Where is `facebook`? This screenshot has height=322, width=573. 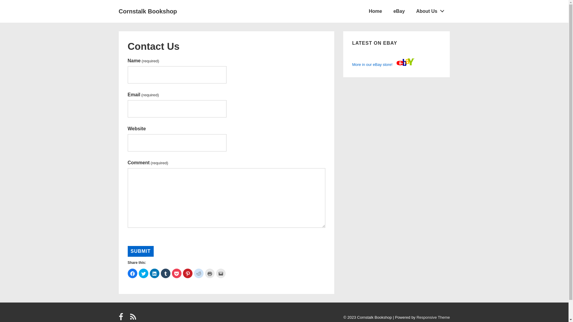
facebook is located at coordinates (122, 319).